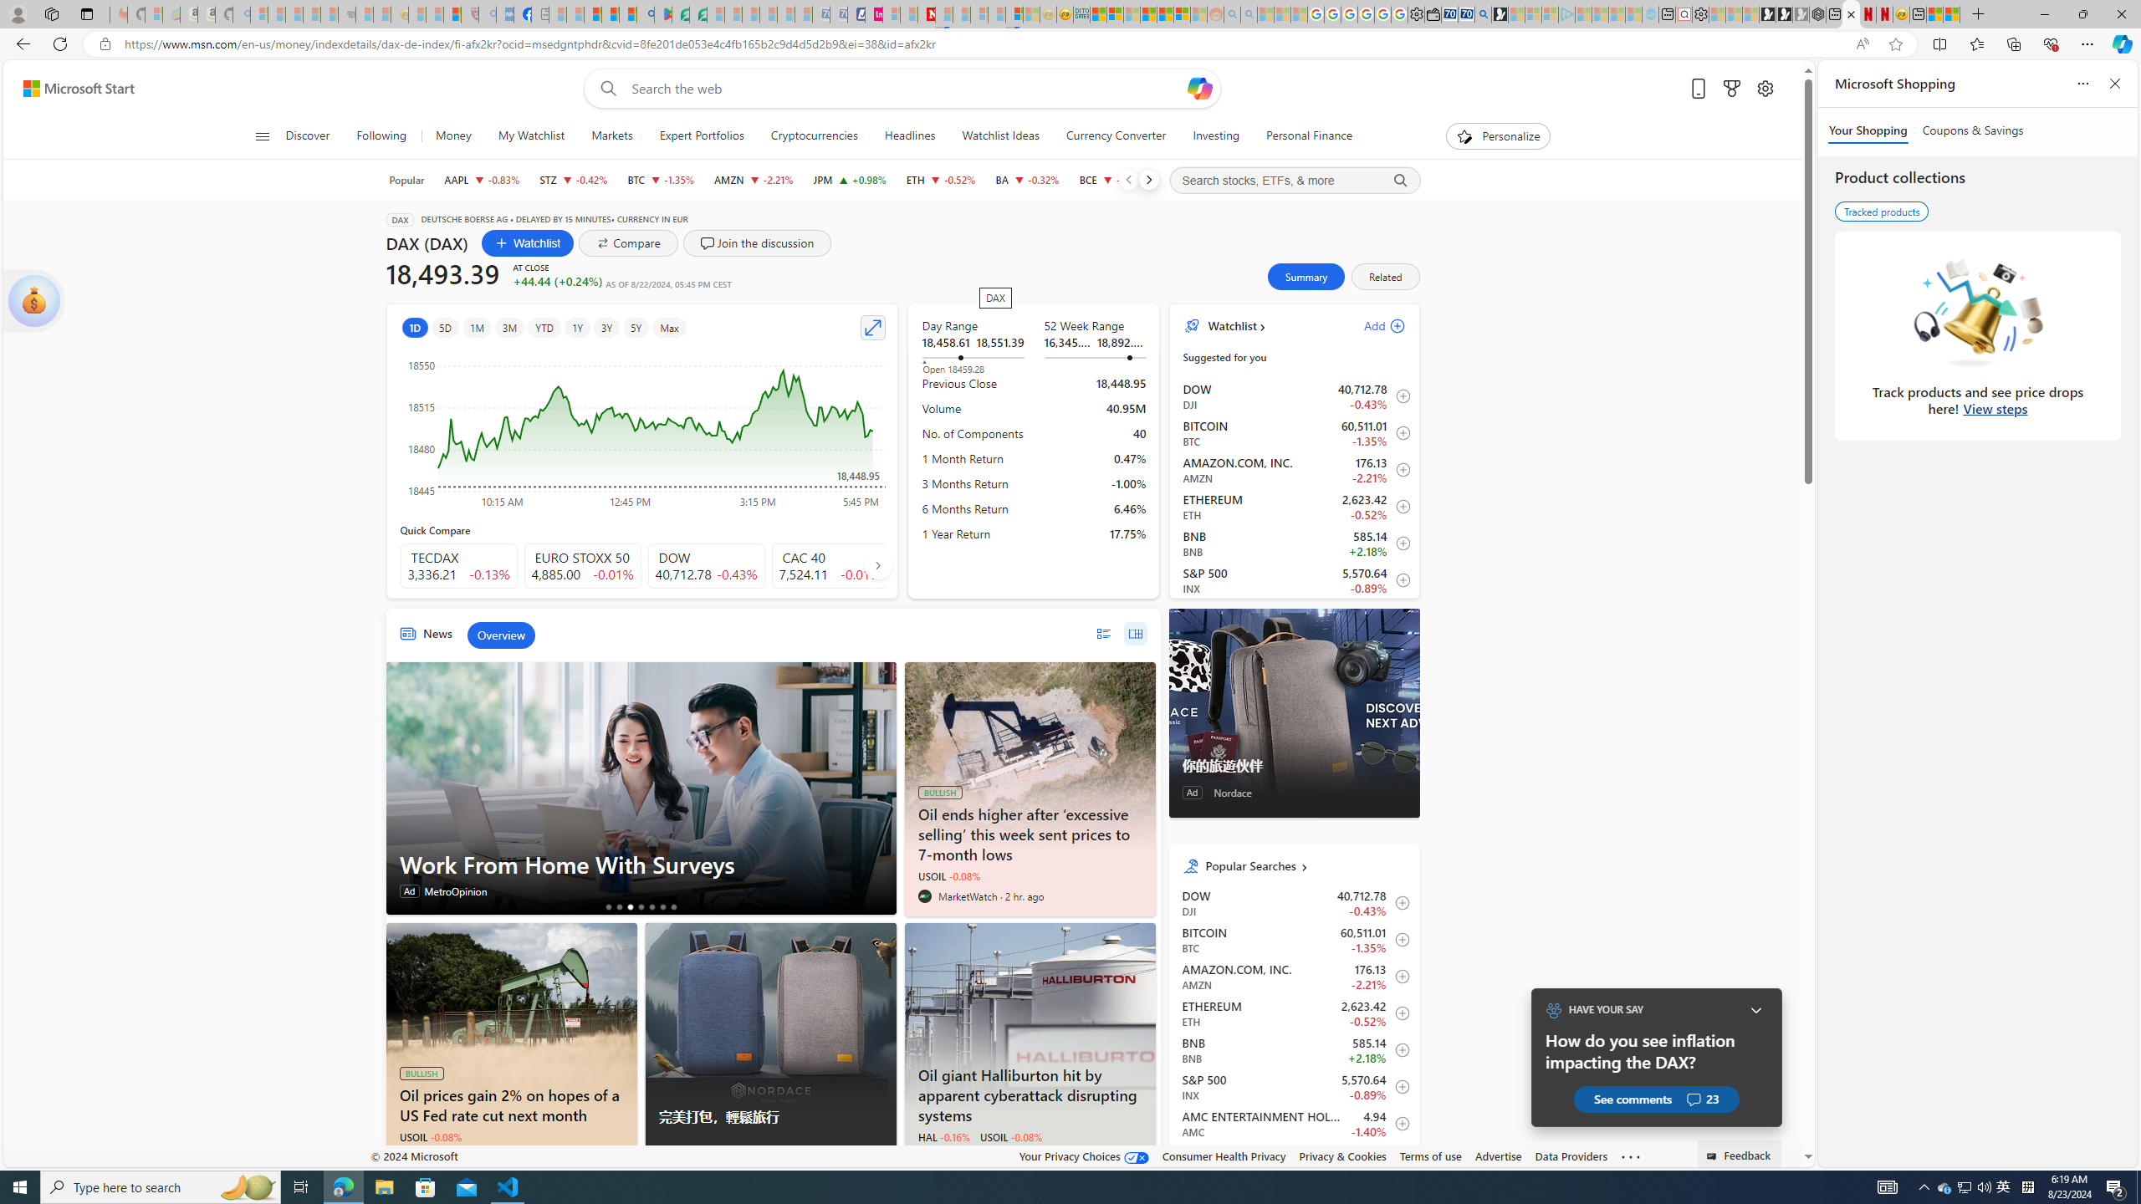 This screenshot has width=2141, height=1204. Describe the element at coordinates (1484, 14) in the screenshot. I see `Bing Real Estate - Home sales and rental listings` at that location.